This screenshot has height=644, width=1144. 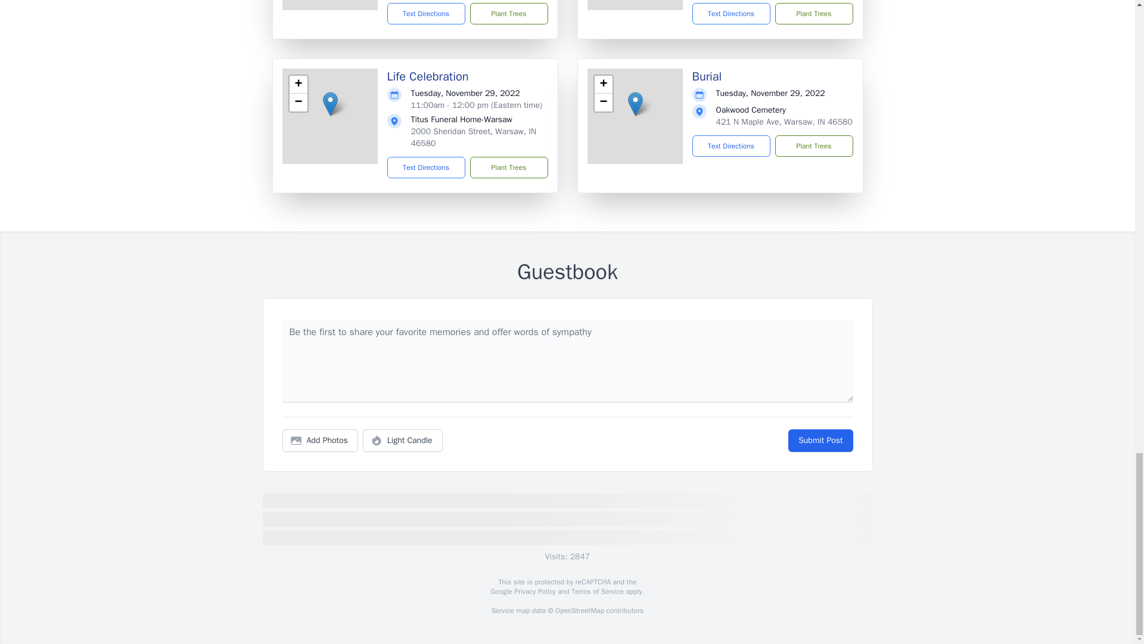 I want to click on Text Directions, so click(x=427, y=14).